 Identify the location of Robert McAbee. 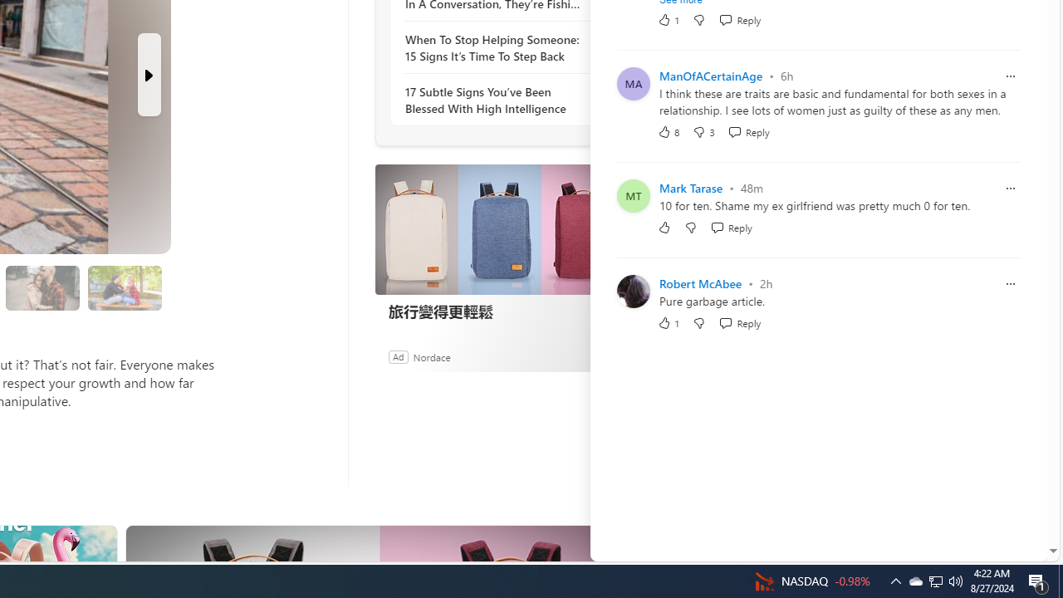
(700, 284).